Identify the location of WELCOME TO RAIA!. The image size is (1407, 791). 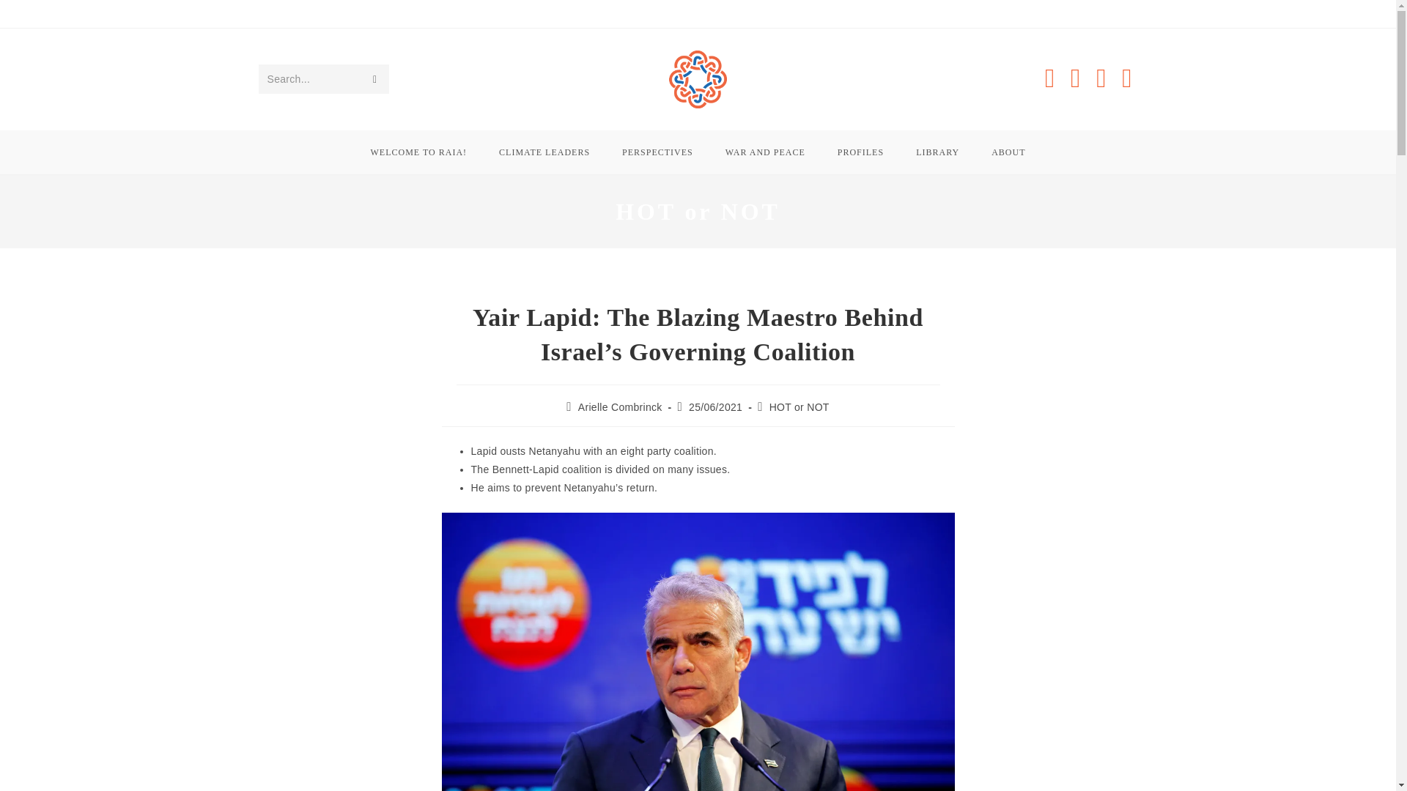
(419, 152).